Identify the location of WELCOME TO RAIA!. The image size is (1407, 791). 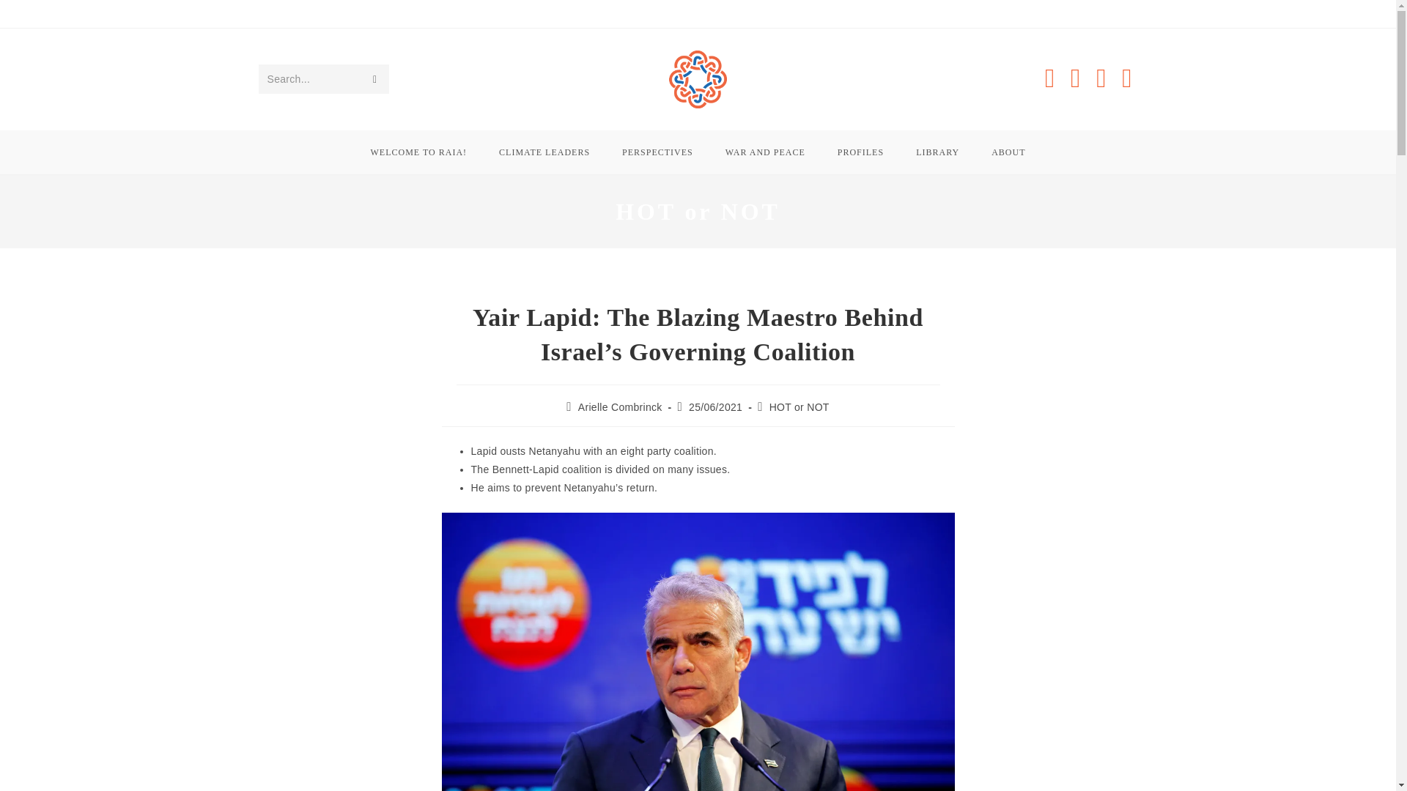
(419, 152).